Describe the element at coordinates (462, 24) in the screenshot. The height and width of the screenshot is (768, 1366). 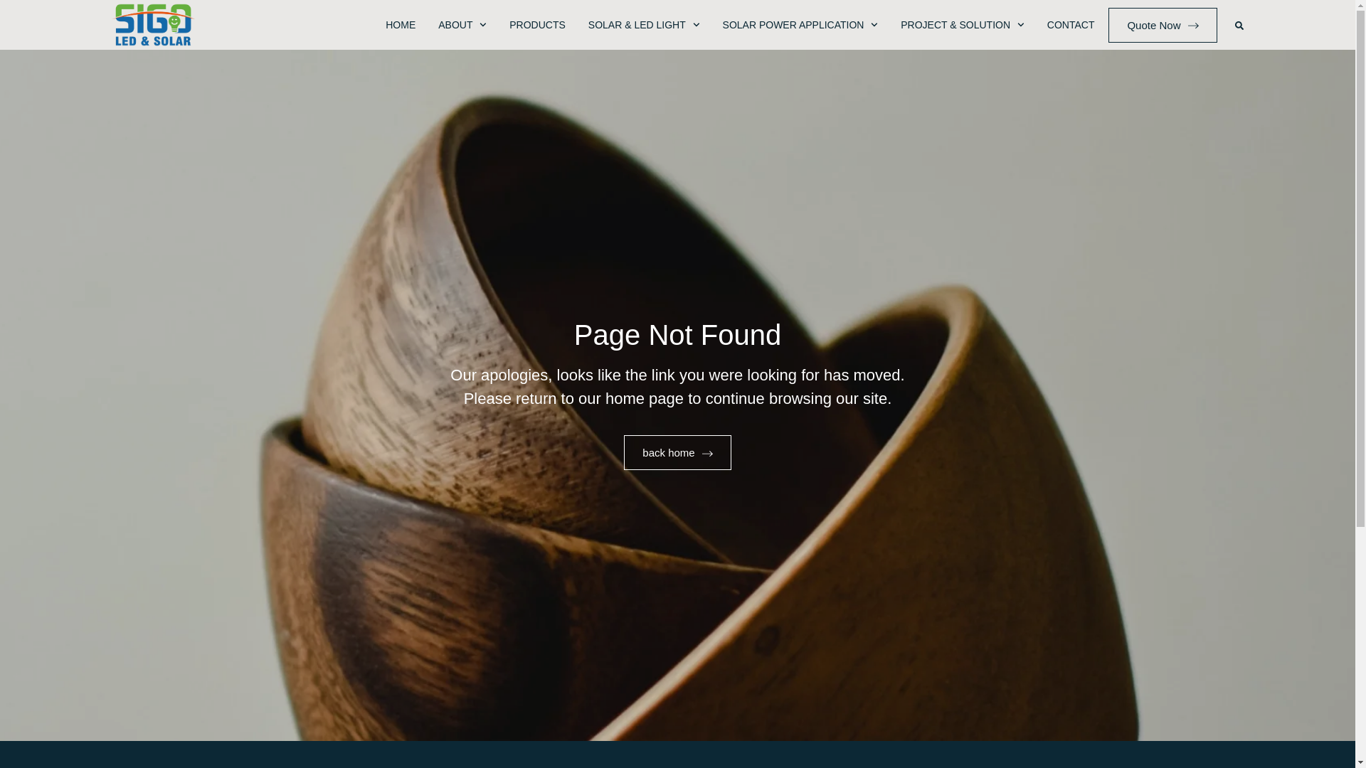
I see `ABOUT` at that location.